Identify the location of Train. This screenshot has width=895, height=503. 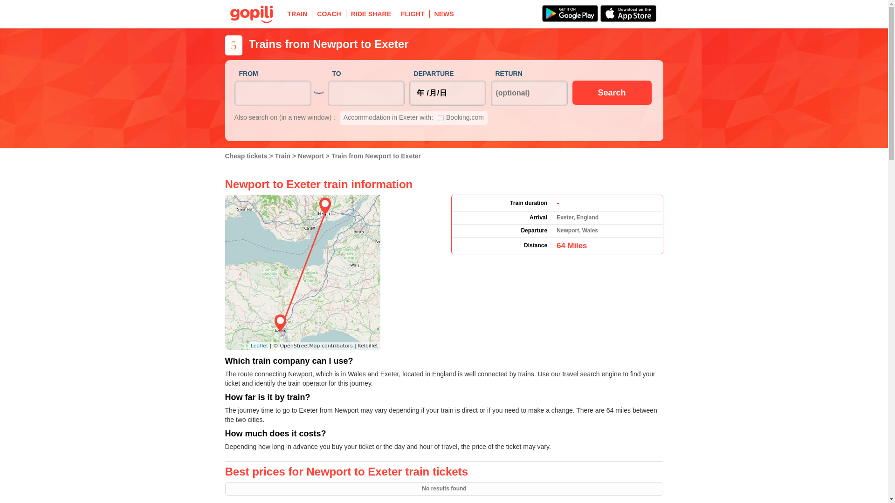
(283, 156).